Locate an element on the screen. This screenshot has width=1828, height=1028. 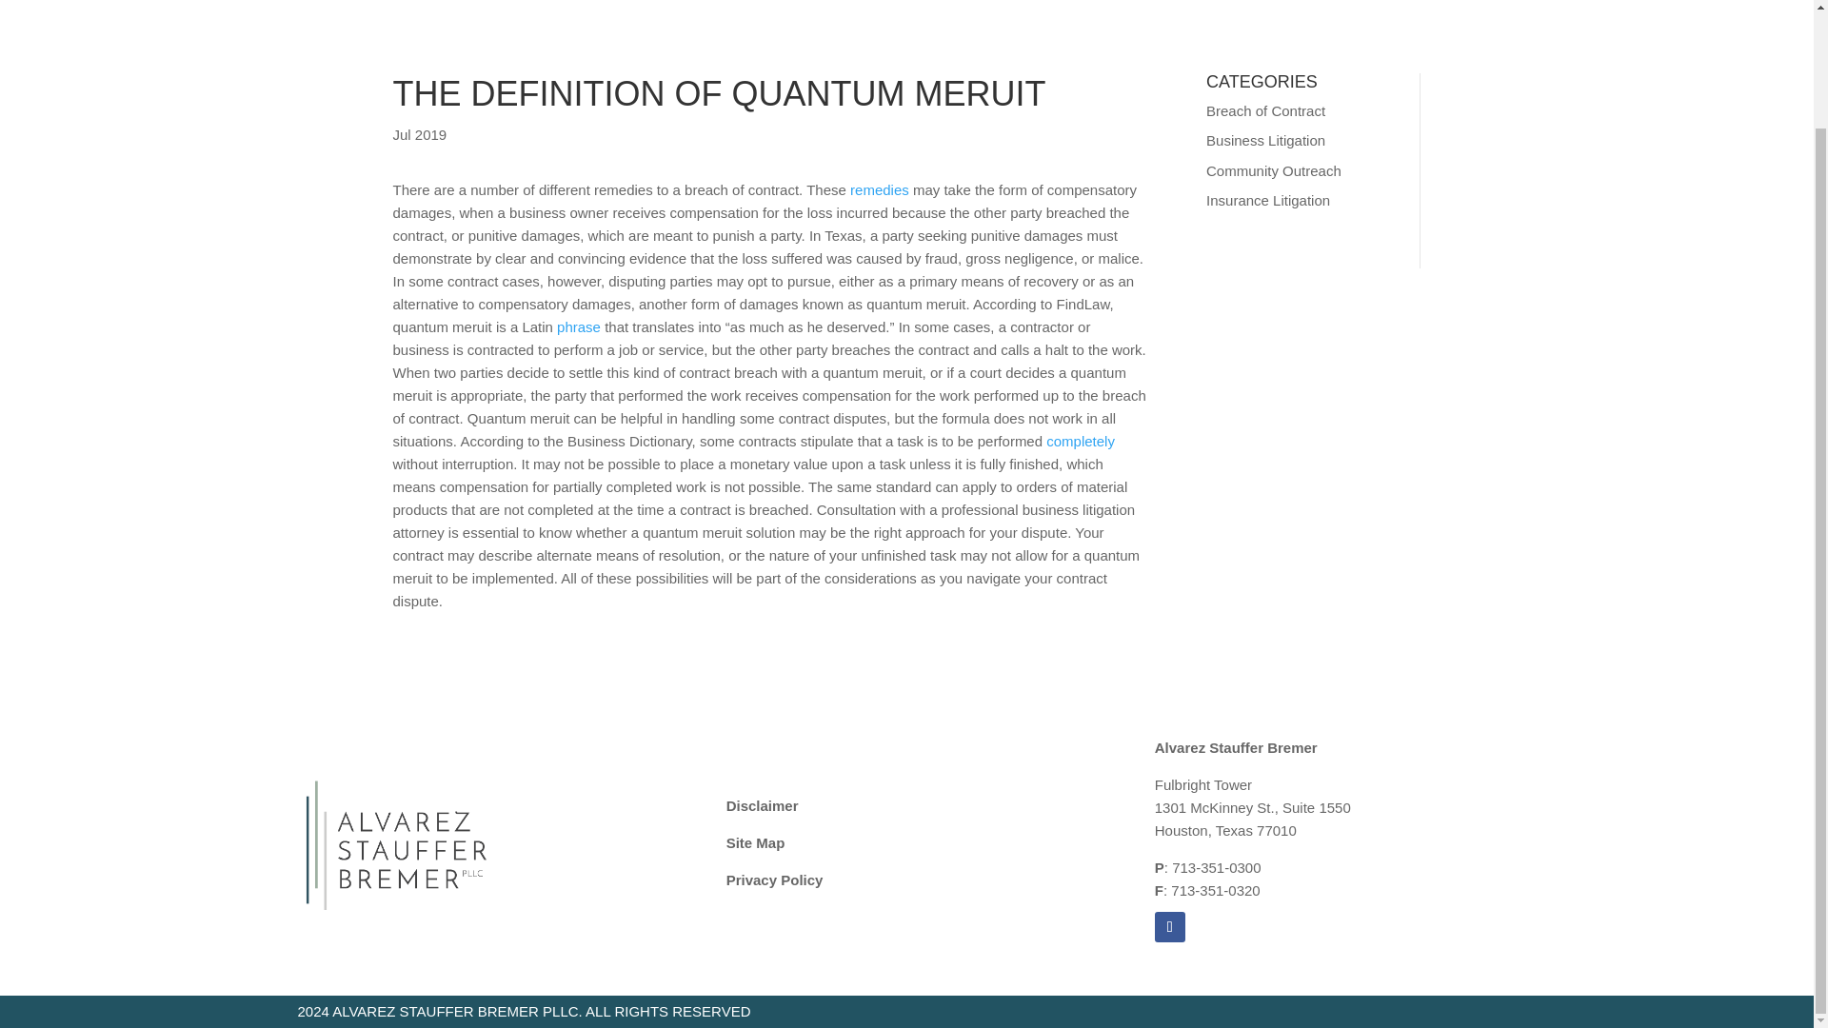
Follow on Facebook is located at coordinates (1169, 927).